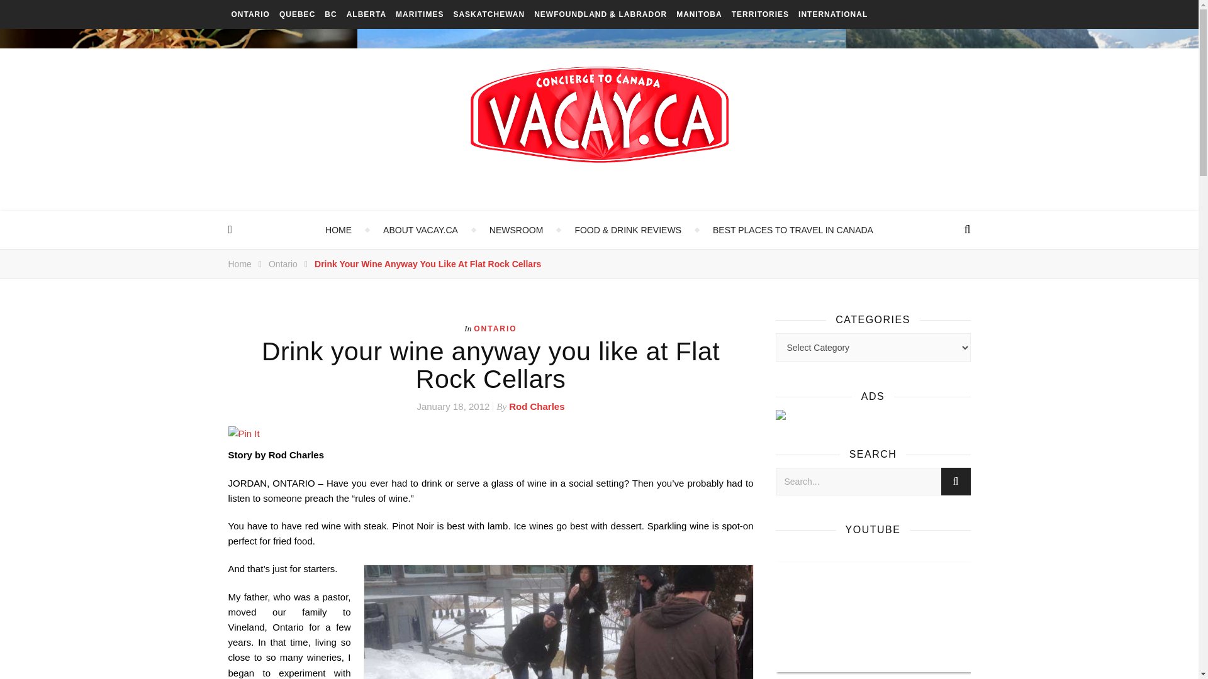 This screenshot has width=1208, height=679. Describe the element at coordinates (428, 263) in the screenshot. I see `Drink your wine anyway you like at Flat Rock Cellars` at that location.